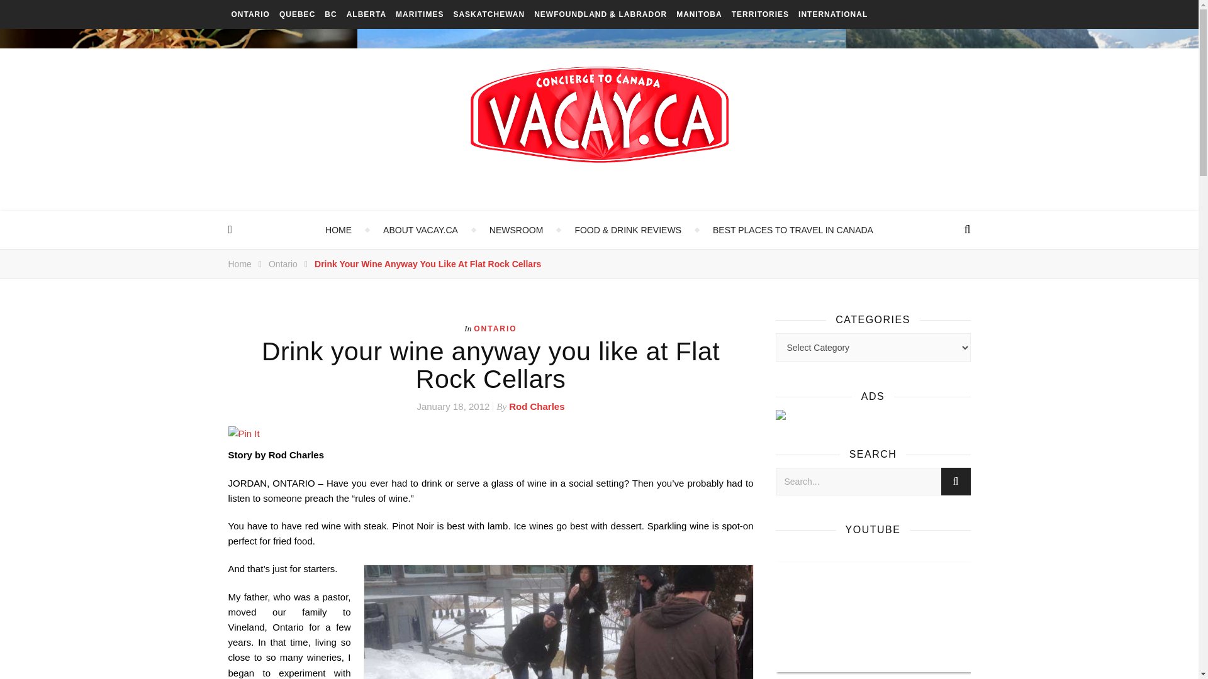 This screenshot has width=1208, height=679. Describe the element at coordinates (428, 263) in the screenshot. I see `Drink your wine anyway you like at Flat Rock Cellars` at that location.